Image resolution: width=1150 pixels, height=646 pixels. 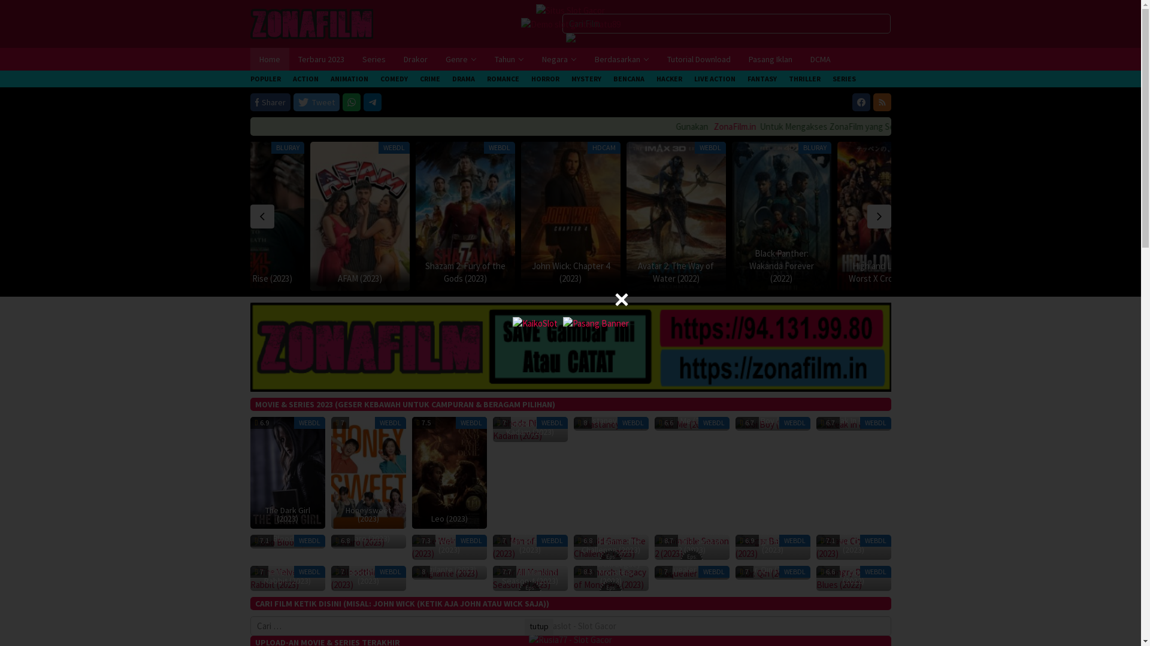 What do you see at coordinates (611, 547) in the screenshot?
I see `Permalink ke: Squid Game: The Challenge (2023)` at bounding box center [611, 547].